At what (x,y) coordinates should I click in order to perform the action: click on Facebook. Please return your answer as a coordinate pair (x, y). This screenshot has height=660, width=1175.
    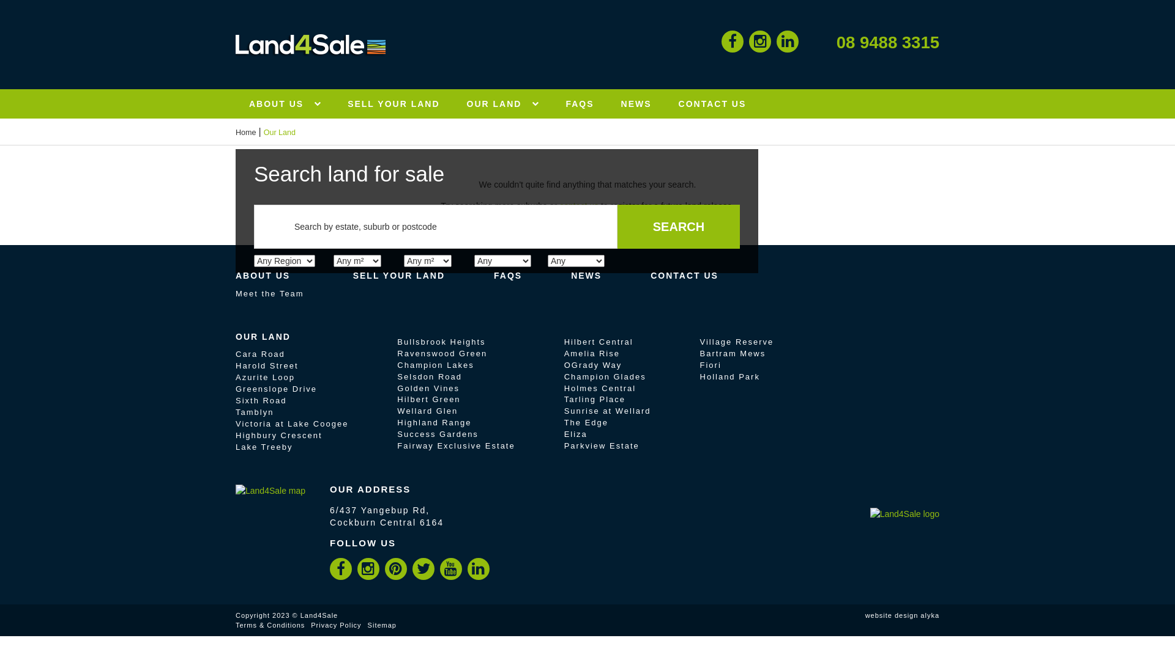
    Looking at the image, I should click on (341, 568).